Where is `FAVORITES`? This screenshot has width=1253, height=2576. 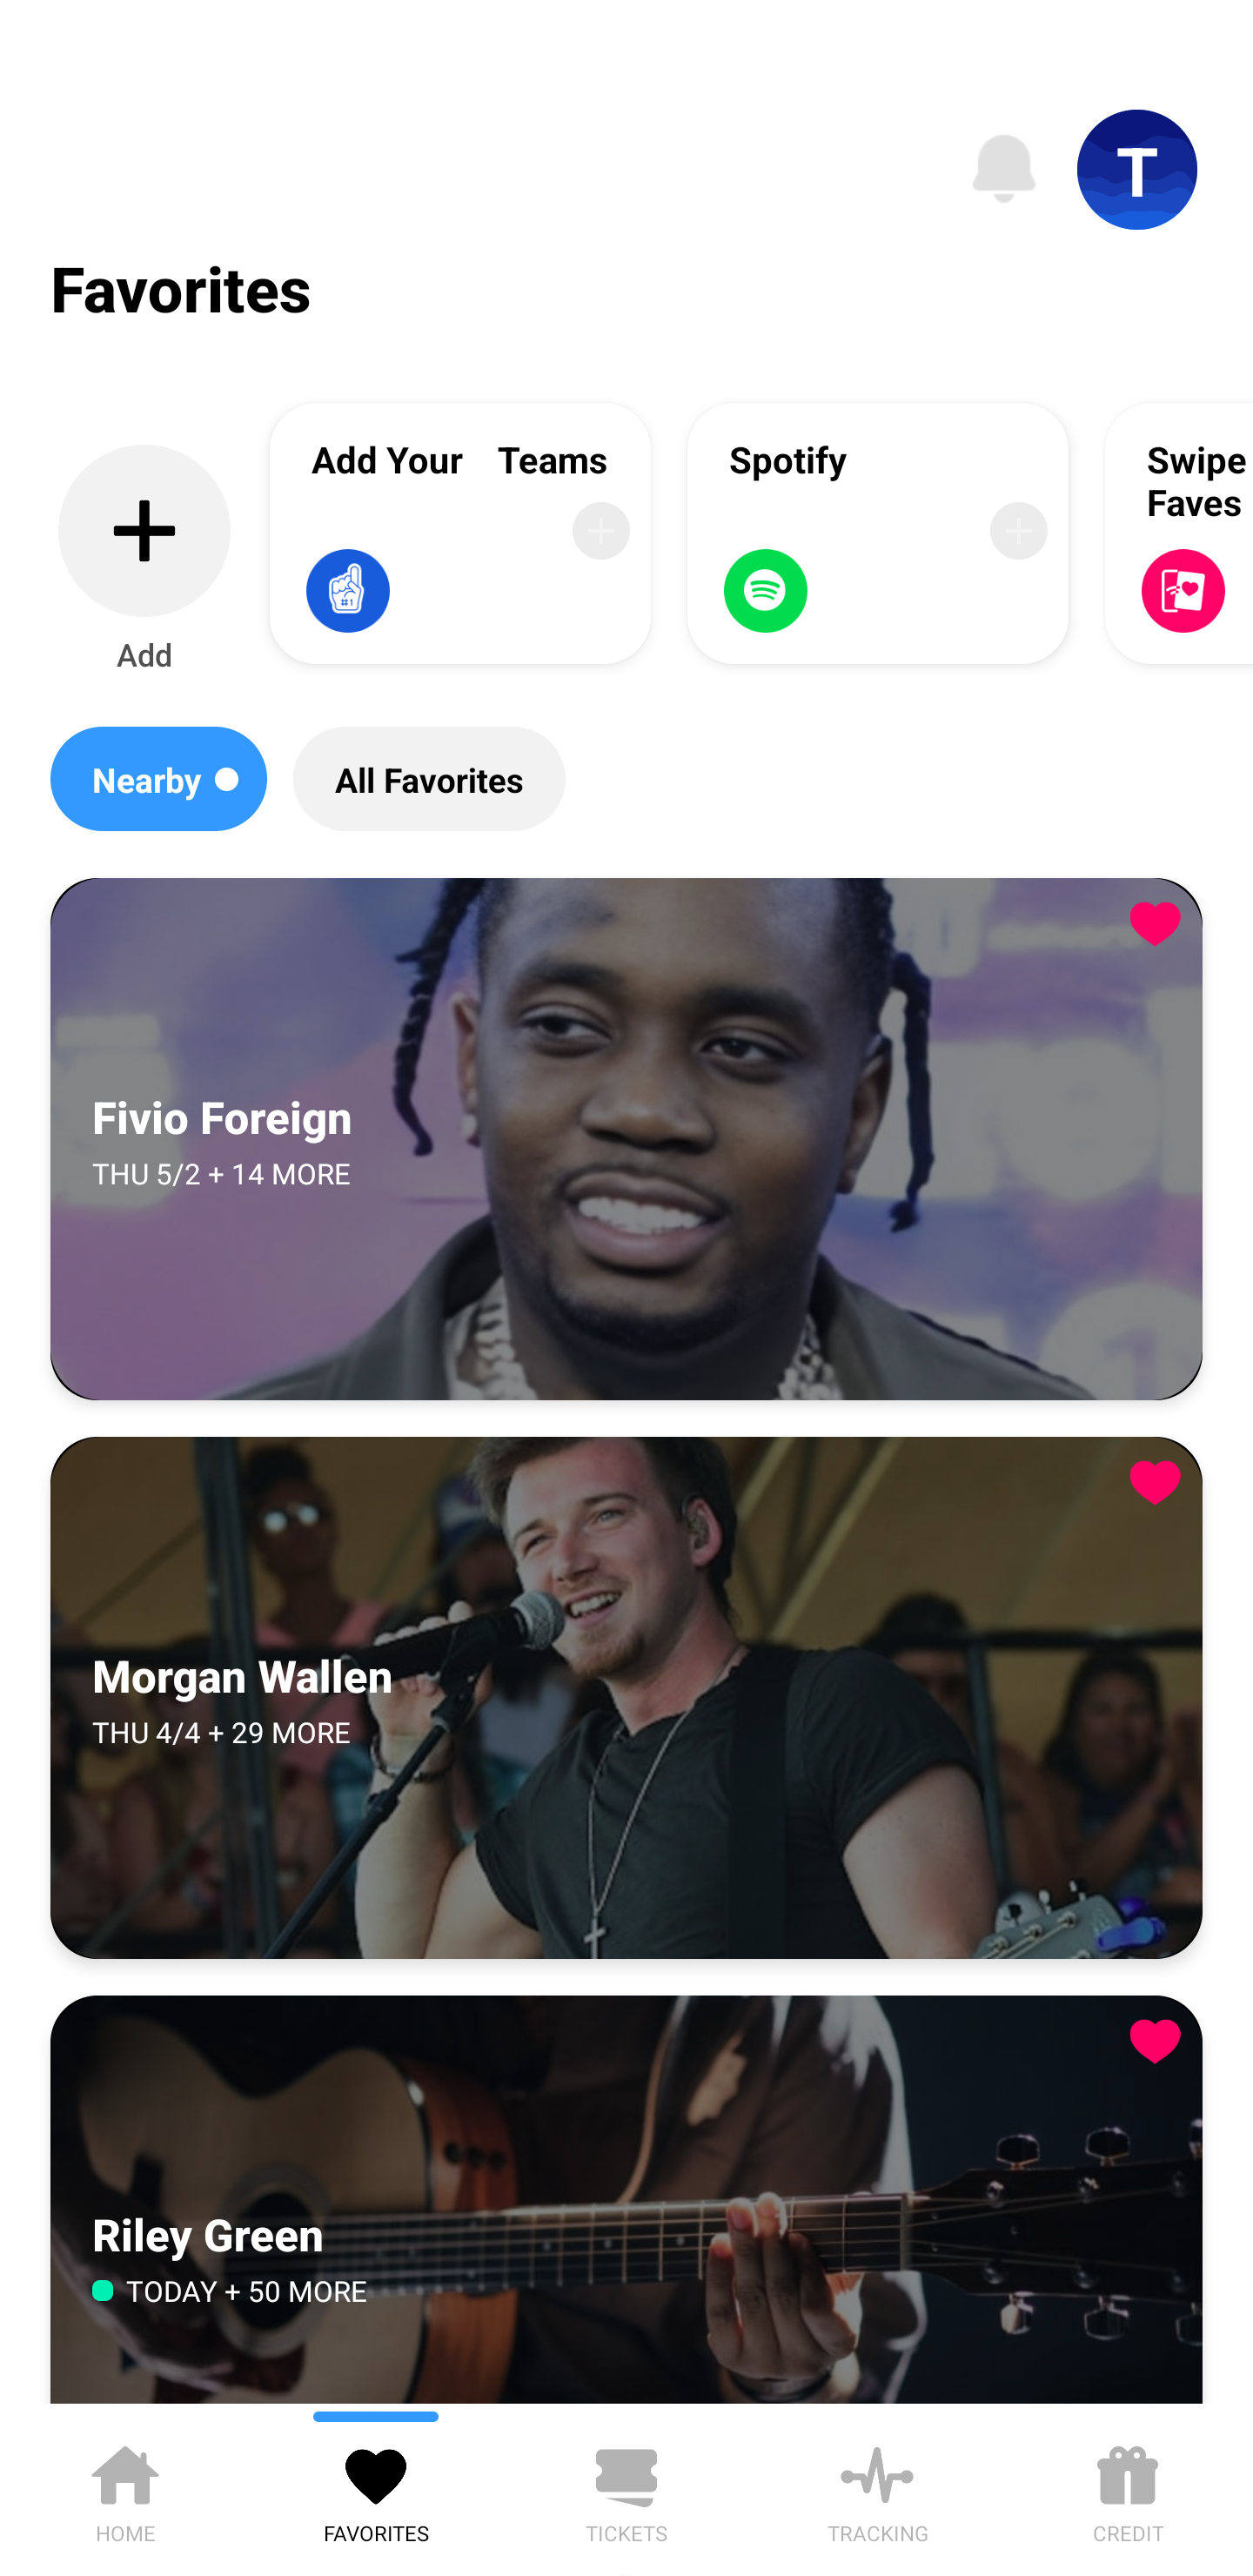
FAVORITES is located at coordinates (376, 2489).